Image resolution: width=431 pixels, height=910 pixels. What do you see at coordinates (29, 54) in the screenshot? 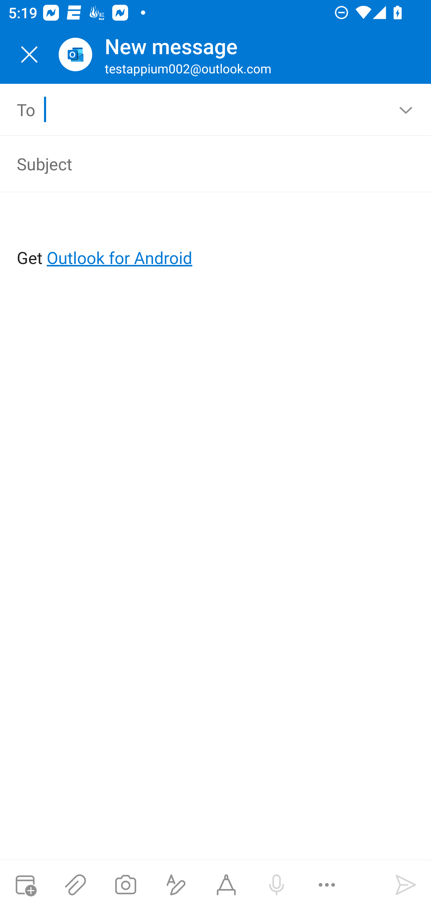
I see `Close` at bounding box center [29, 54].